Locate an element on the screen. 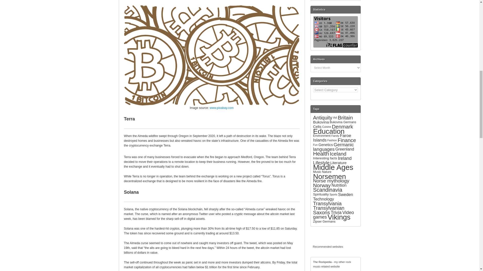 The height and width of the screenshot is (271, 483). Fun is located at coordinates (315, 145).